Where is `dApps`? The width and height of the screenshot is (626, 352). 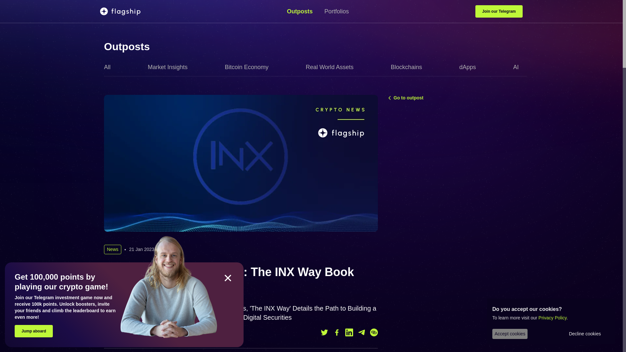 dApps is located at coordinates (470, 67).